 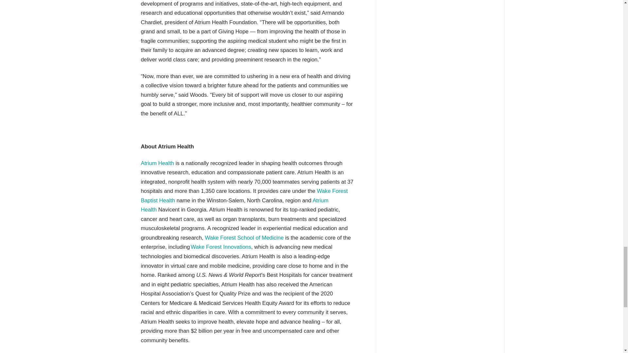 I want to click on Wake Forest Baptist Health, so click(x=244, y=195).